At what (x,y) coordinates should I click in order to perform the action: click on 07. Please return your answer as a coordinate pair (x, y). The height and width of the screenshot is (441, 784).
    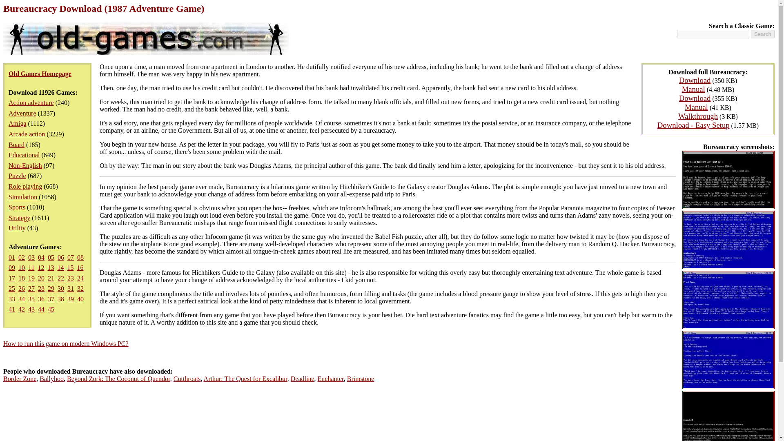
    Looking at the image, I should click on (70, 257).